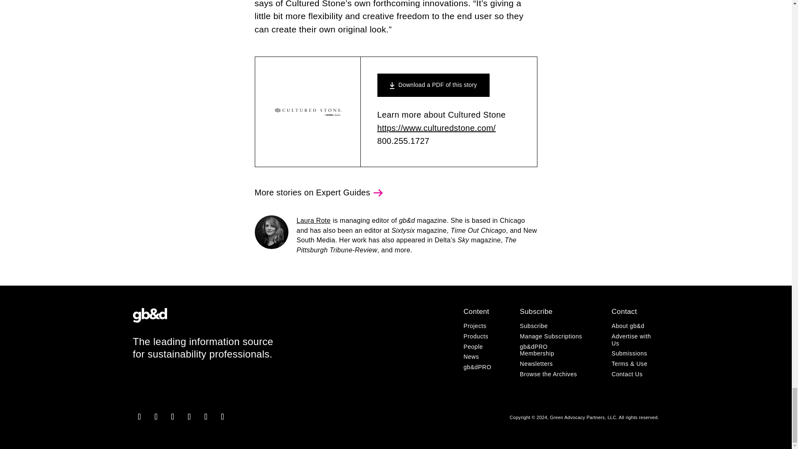 This screenshot has height=449, width=798. What do you see at coordinates (433, 85) in the screenshot?
I see `Download a PDF of this story` at bounding box center [433, 85].